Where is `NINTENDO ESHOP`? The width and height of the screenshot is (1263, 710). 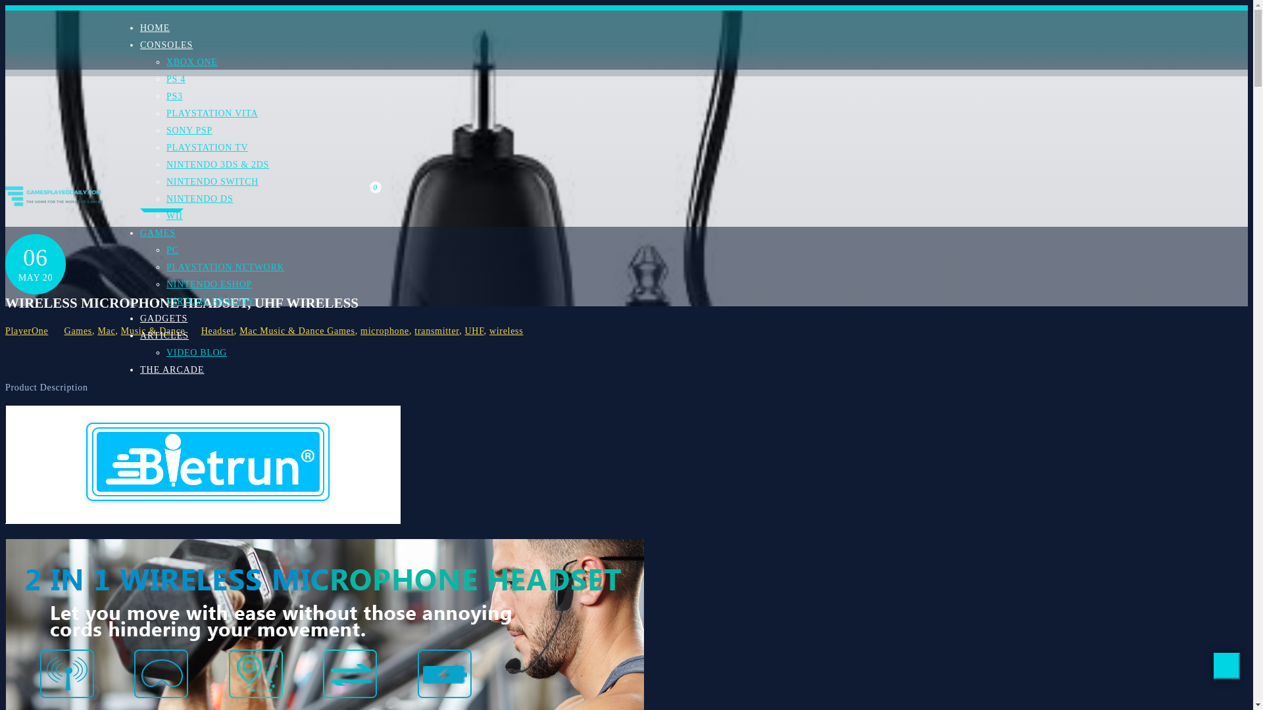 NINTENDO ESHOP is located at coordinates (209, 284).